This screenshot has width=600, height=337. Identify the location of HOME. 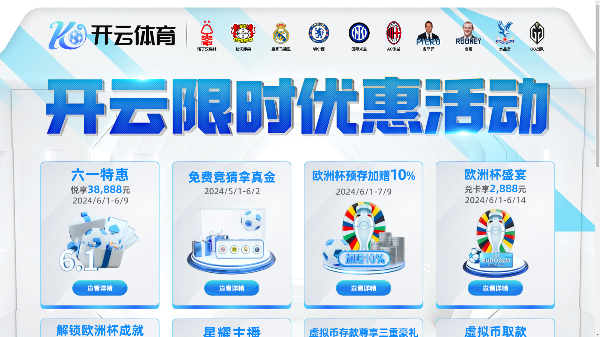
(133, 26).